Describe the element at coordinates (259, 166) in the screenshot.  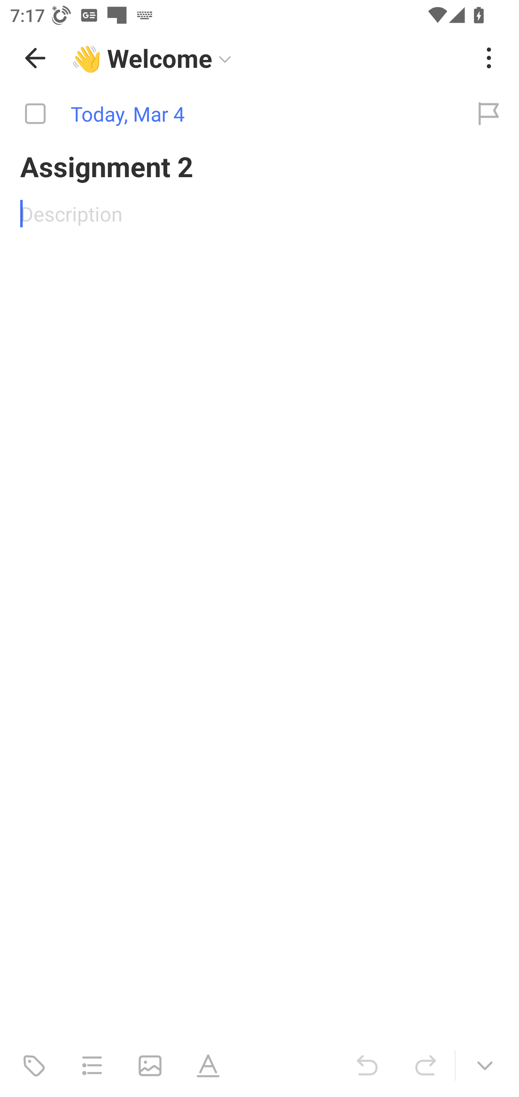
I see `Assignment 2` at that location.